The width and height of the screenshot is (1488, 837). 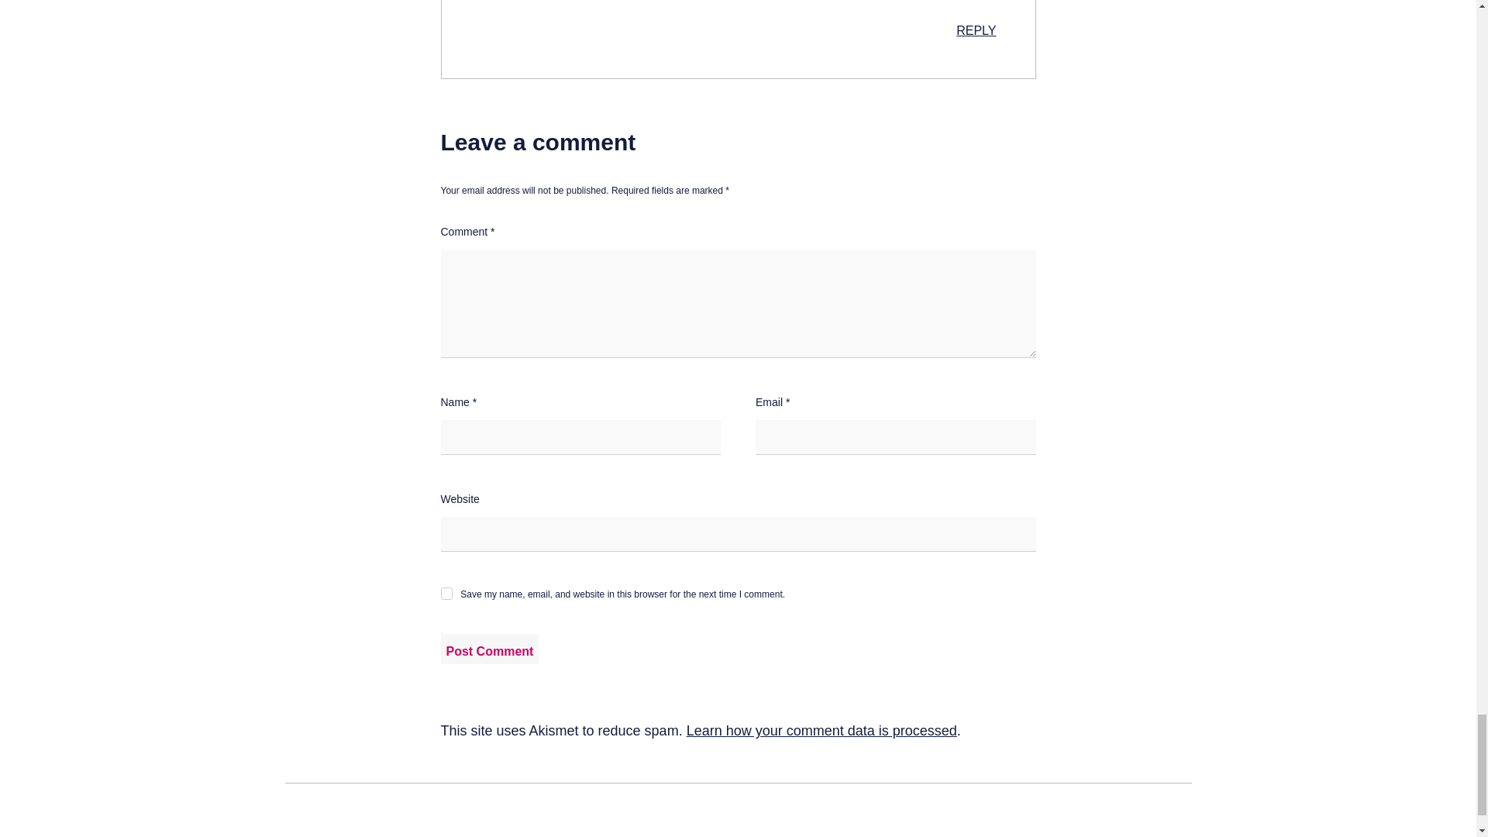 I want to click on Post Comment, so click(x=490, y=649).